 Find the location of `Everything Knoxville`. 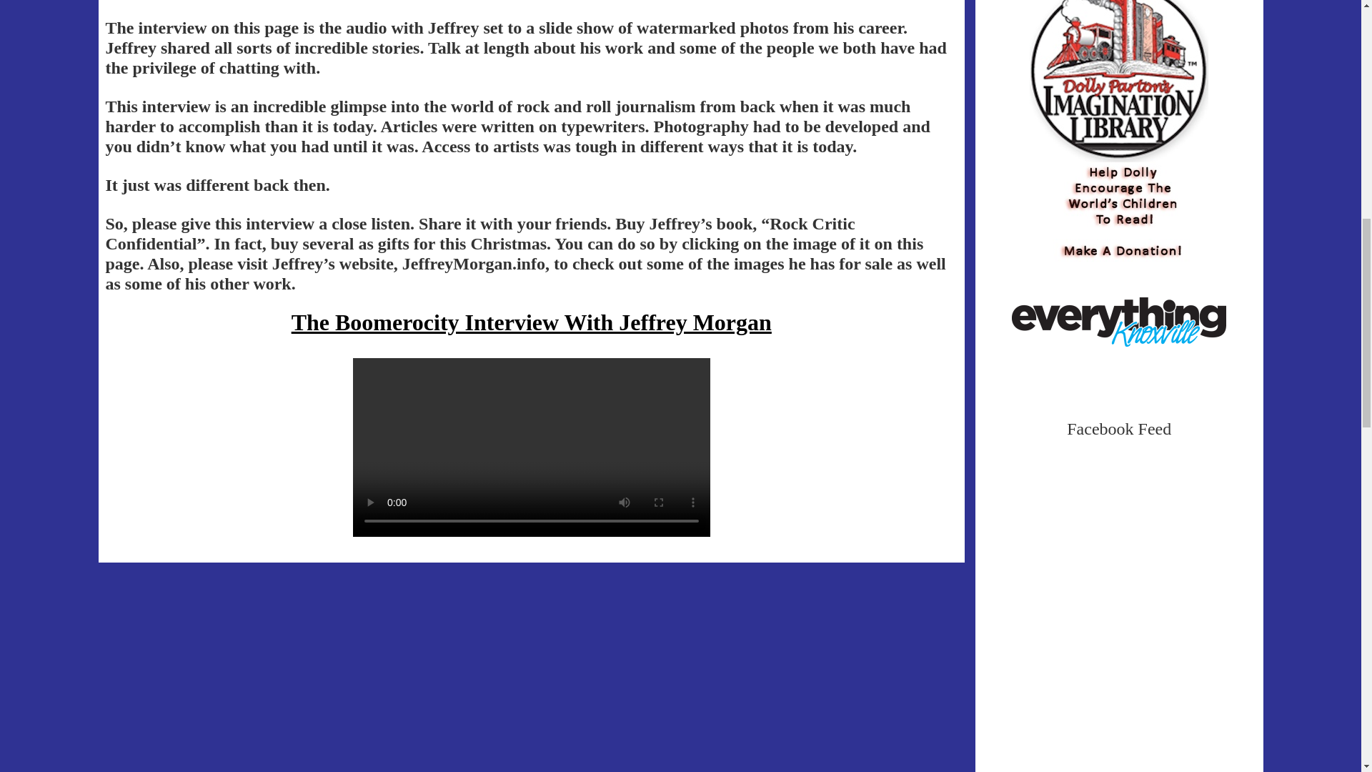

Everything Knoxville is located at coordinates (1119, 320).